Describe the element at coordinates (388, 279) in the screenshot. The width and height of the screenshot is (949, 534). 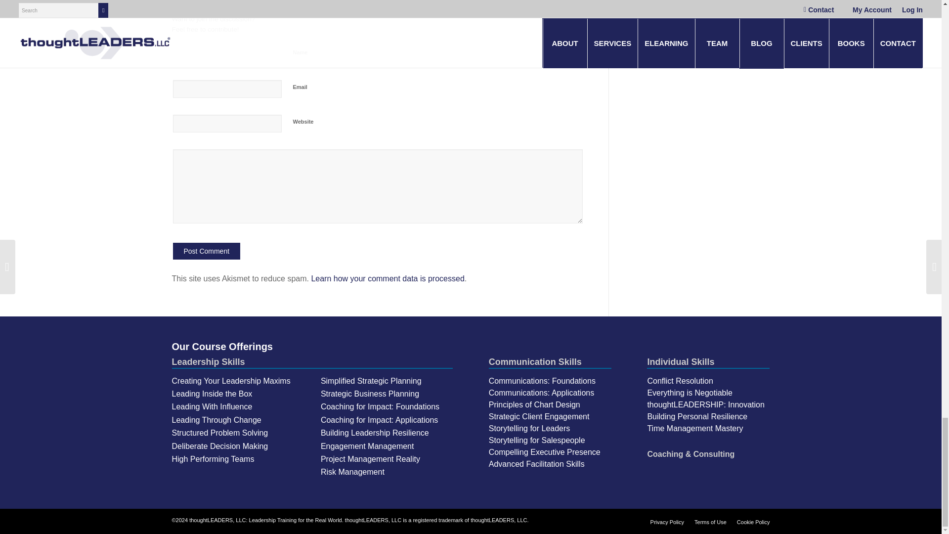
I see `Learn how your comment data is processed` at that location.